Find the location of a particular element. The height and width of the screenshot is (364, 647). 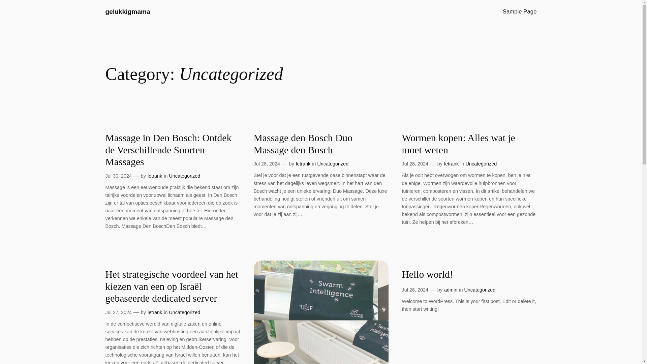

Massage den Bosch Duo Massage den Bosch is located at coordinates (321, 144).